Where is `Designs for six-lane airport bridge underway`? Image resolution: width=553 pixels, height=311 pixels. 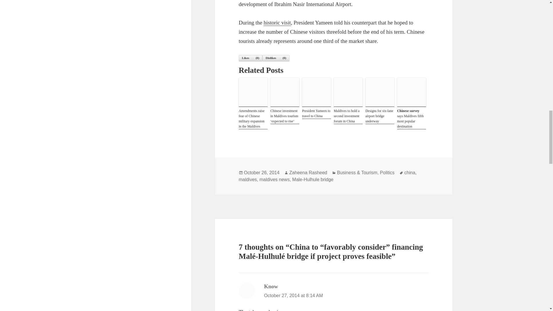 Designs for six-lane airport bridge underway is located at coordinates (380, 116).